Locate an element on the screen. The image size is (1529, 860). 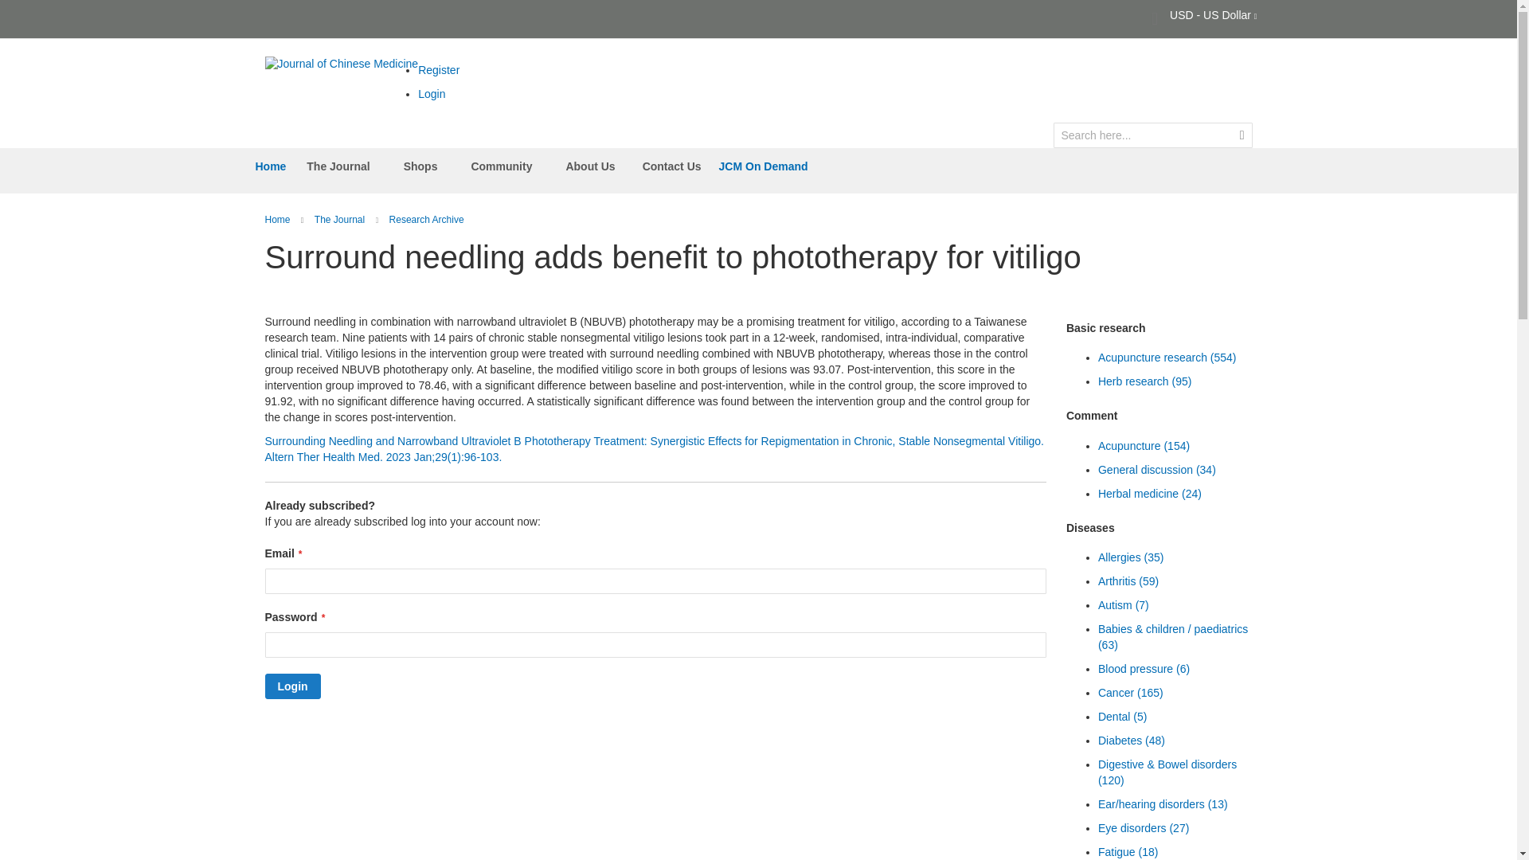
Register is located at coordinates (438, 70).